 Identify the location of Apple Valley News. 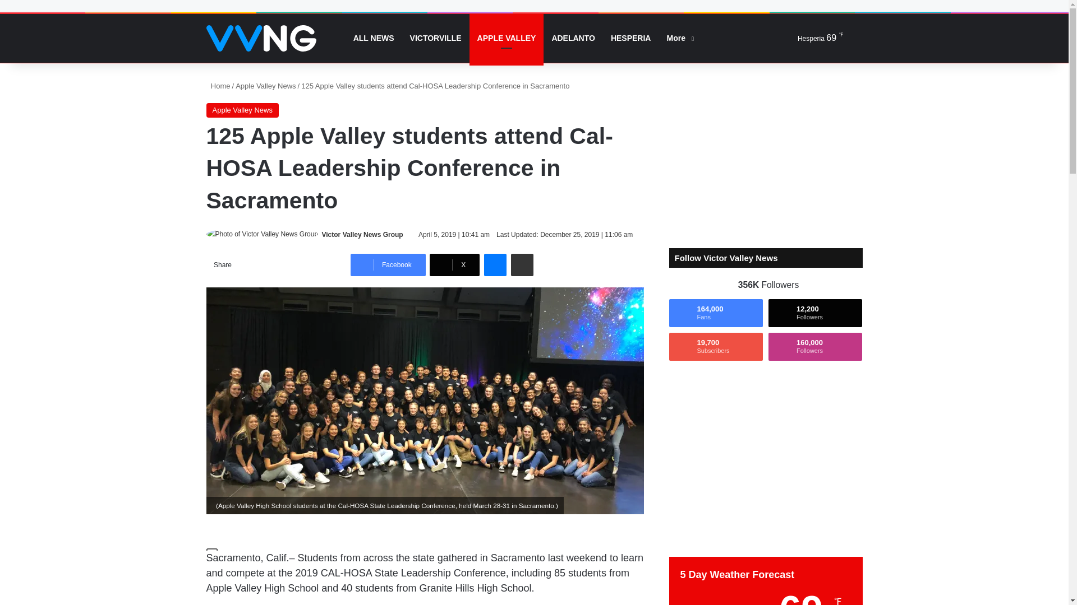
(242, 110).